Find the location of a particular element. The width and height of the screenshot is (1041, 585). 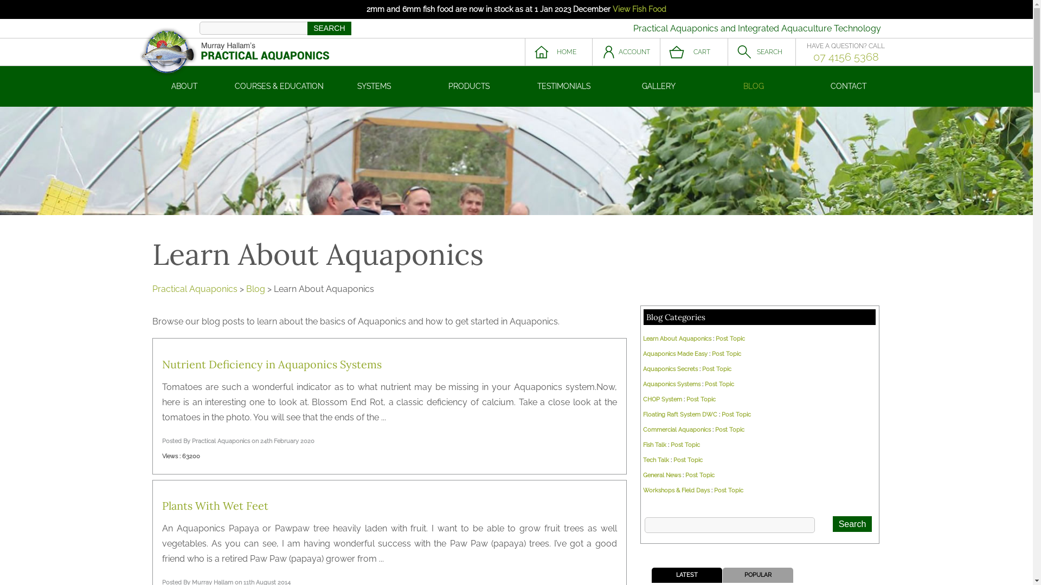

LATEST is located at coordinates (686, 575).